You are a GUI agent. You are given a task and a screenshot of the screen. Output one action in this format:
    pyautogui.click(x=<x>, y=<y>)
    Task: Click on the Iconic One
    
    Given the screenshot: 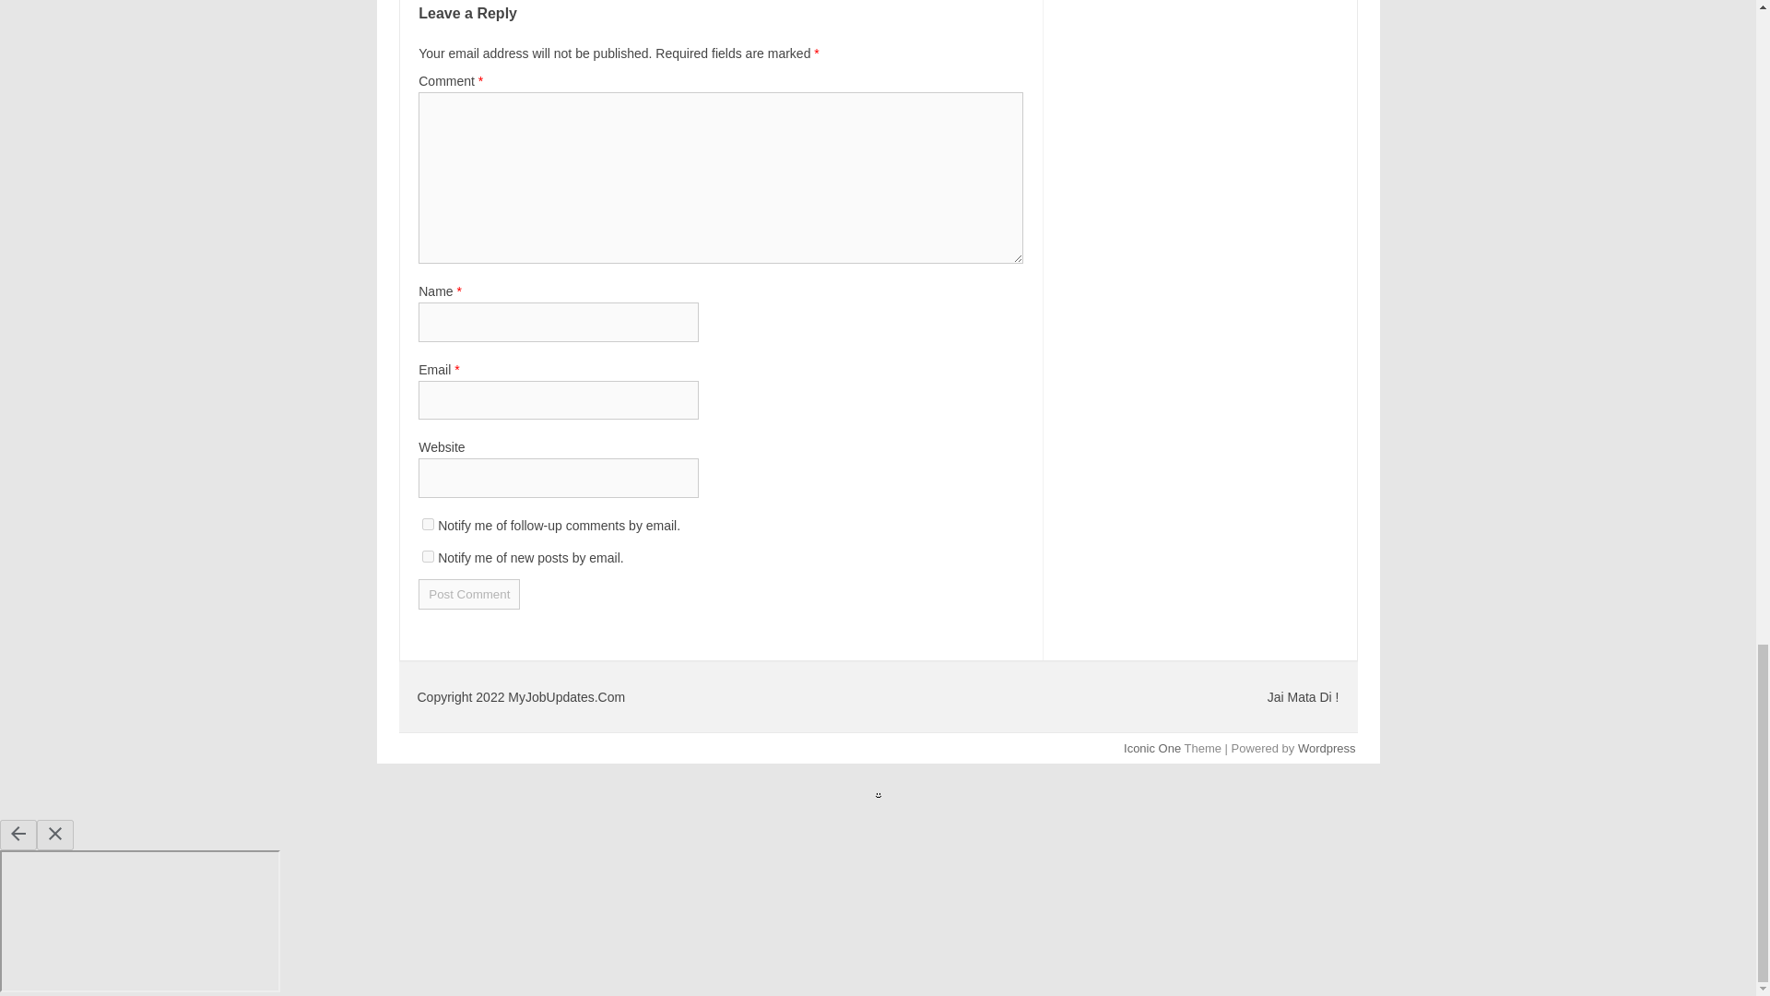 What is the action you would take?
    pyautogui.click(x=1152, y=747)
    